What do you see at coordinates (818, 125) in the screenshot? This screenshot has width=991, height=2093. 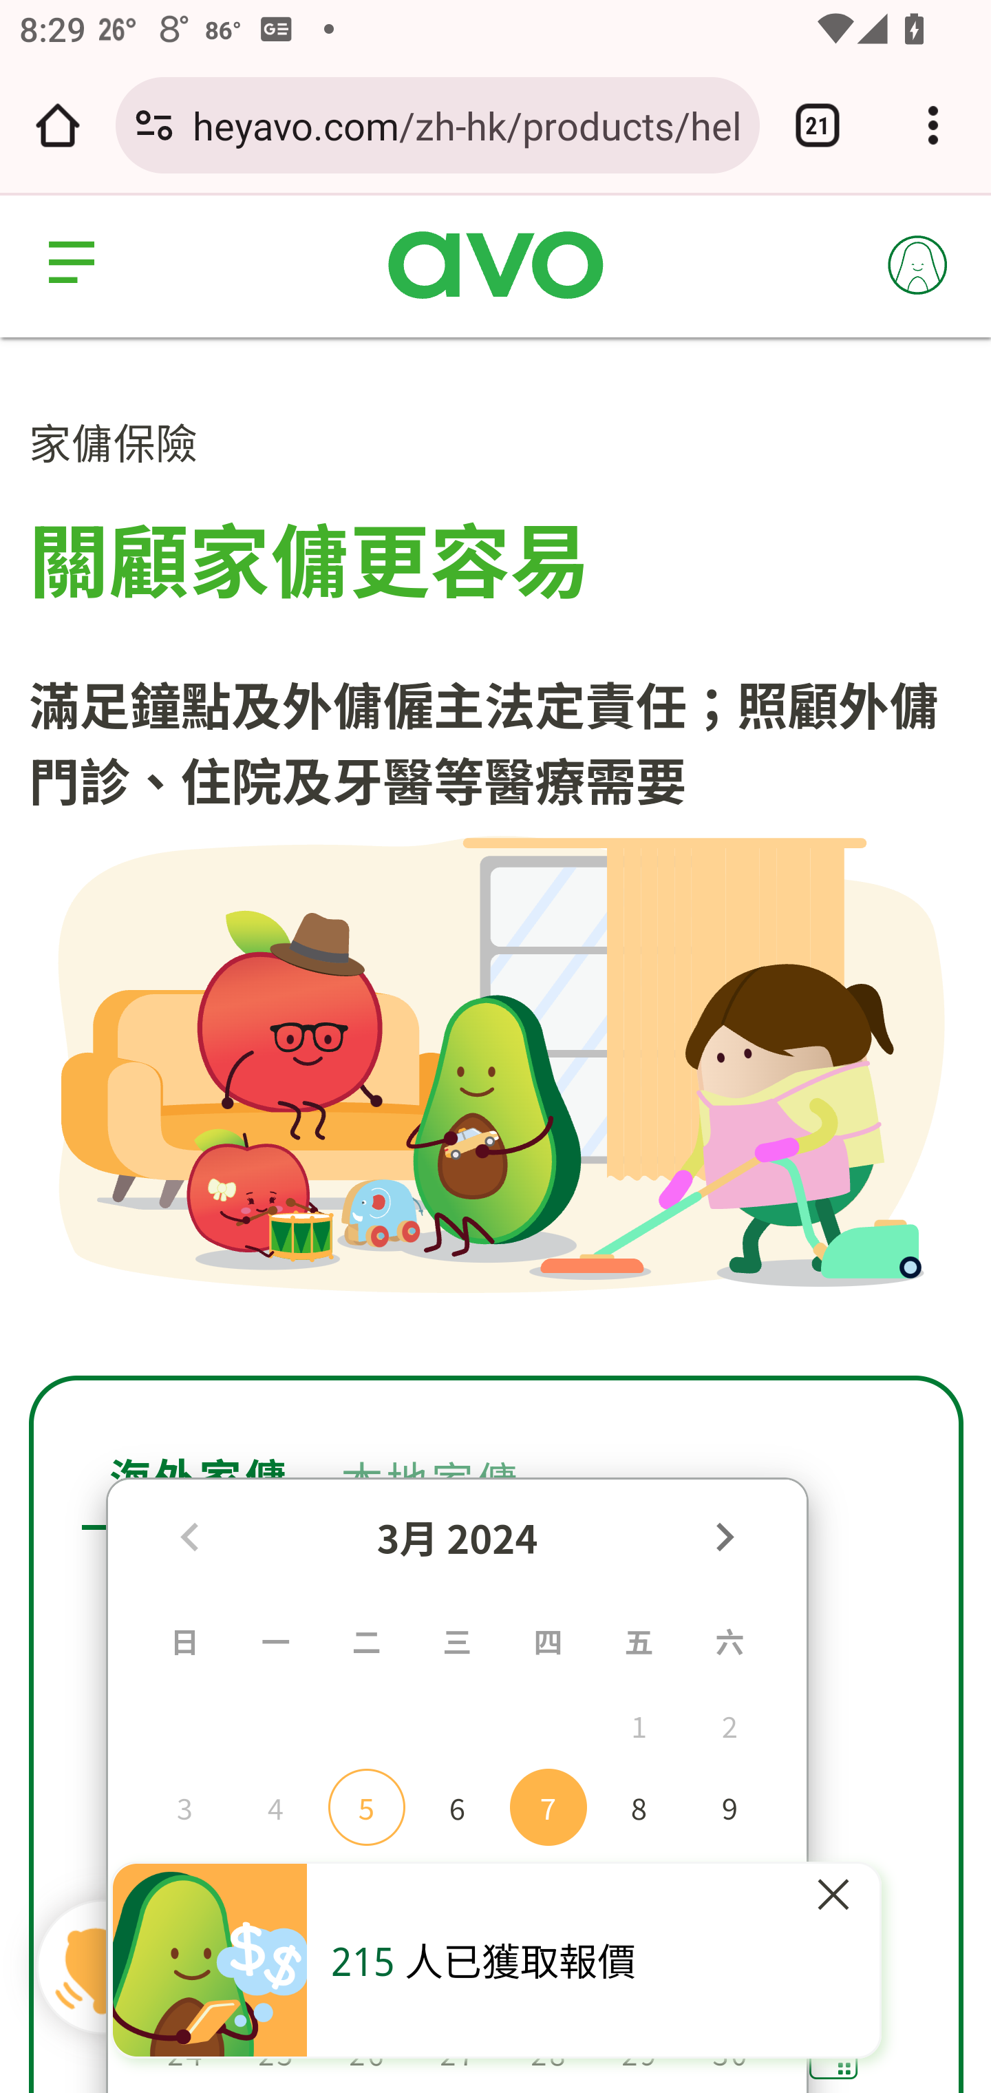 I see `Switch or close tabs` at bounding box center [818, 125].